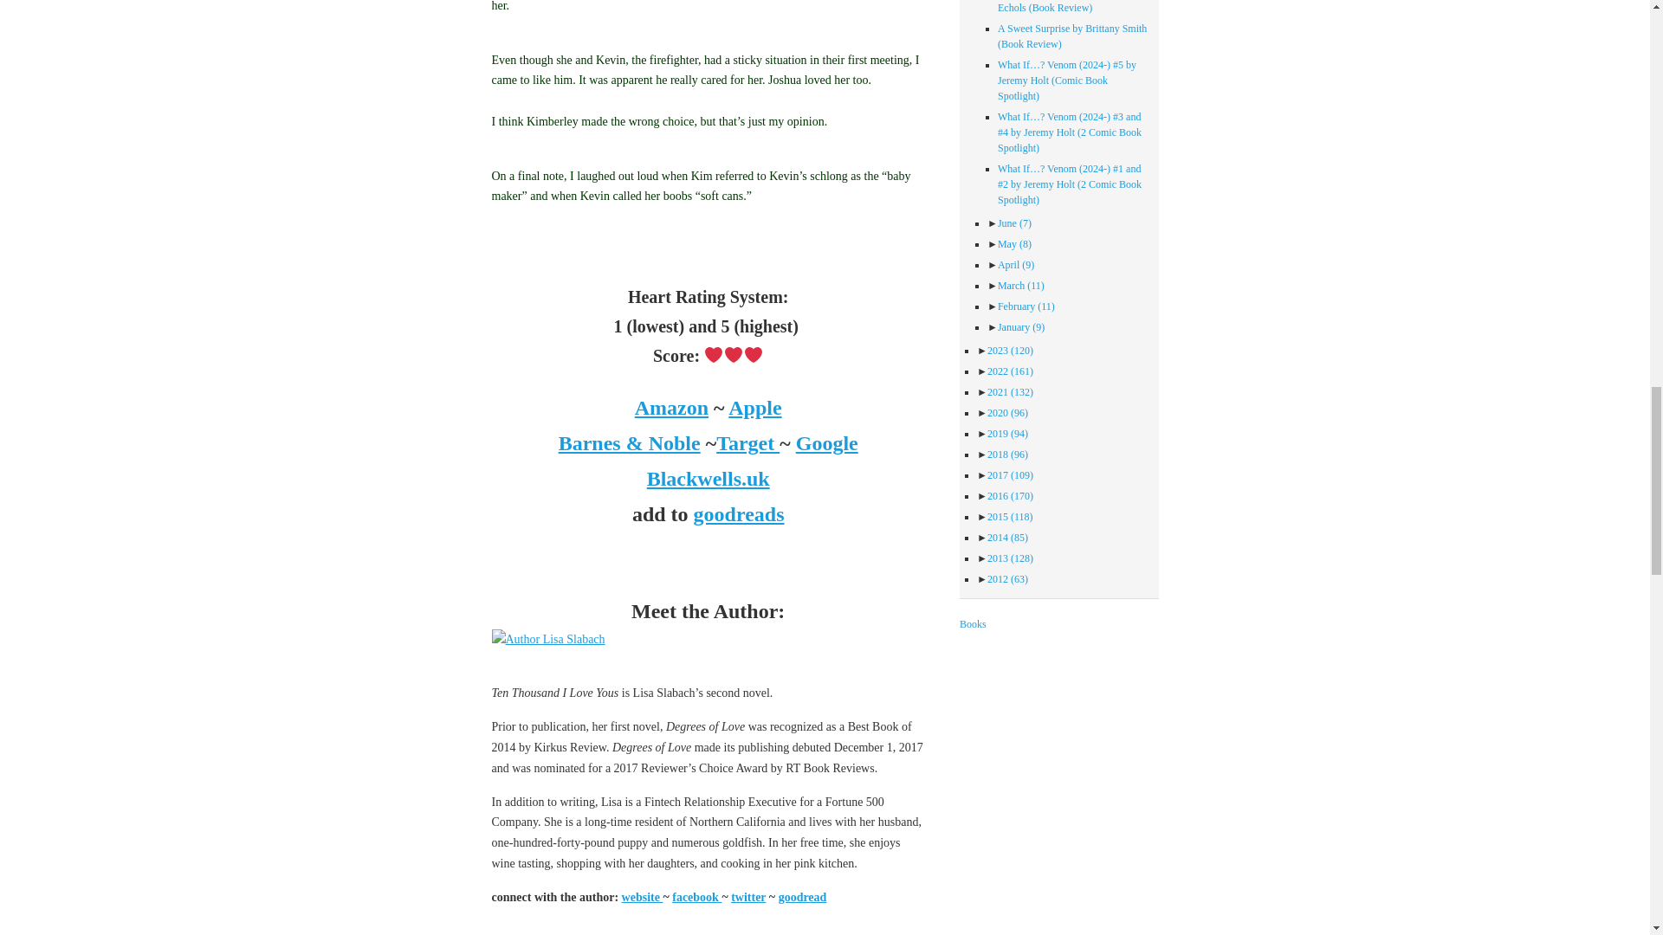 This screenshot has width=1663, height=935. What do you see at coordinates (643, 897) in the screenshot?
I see `website ` at bounding box center [643, 897].